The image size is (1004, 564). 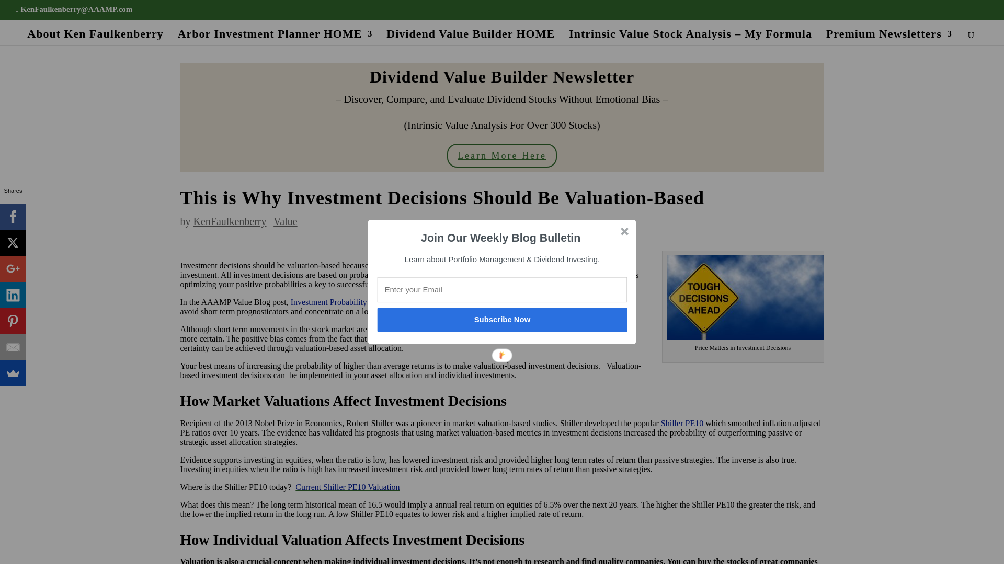 I want to click on Shiller PE10, so click(x=682, y=423).